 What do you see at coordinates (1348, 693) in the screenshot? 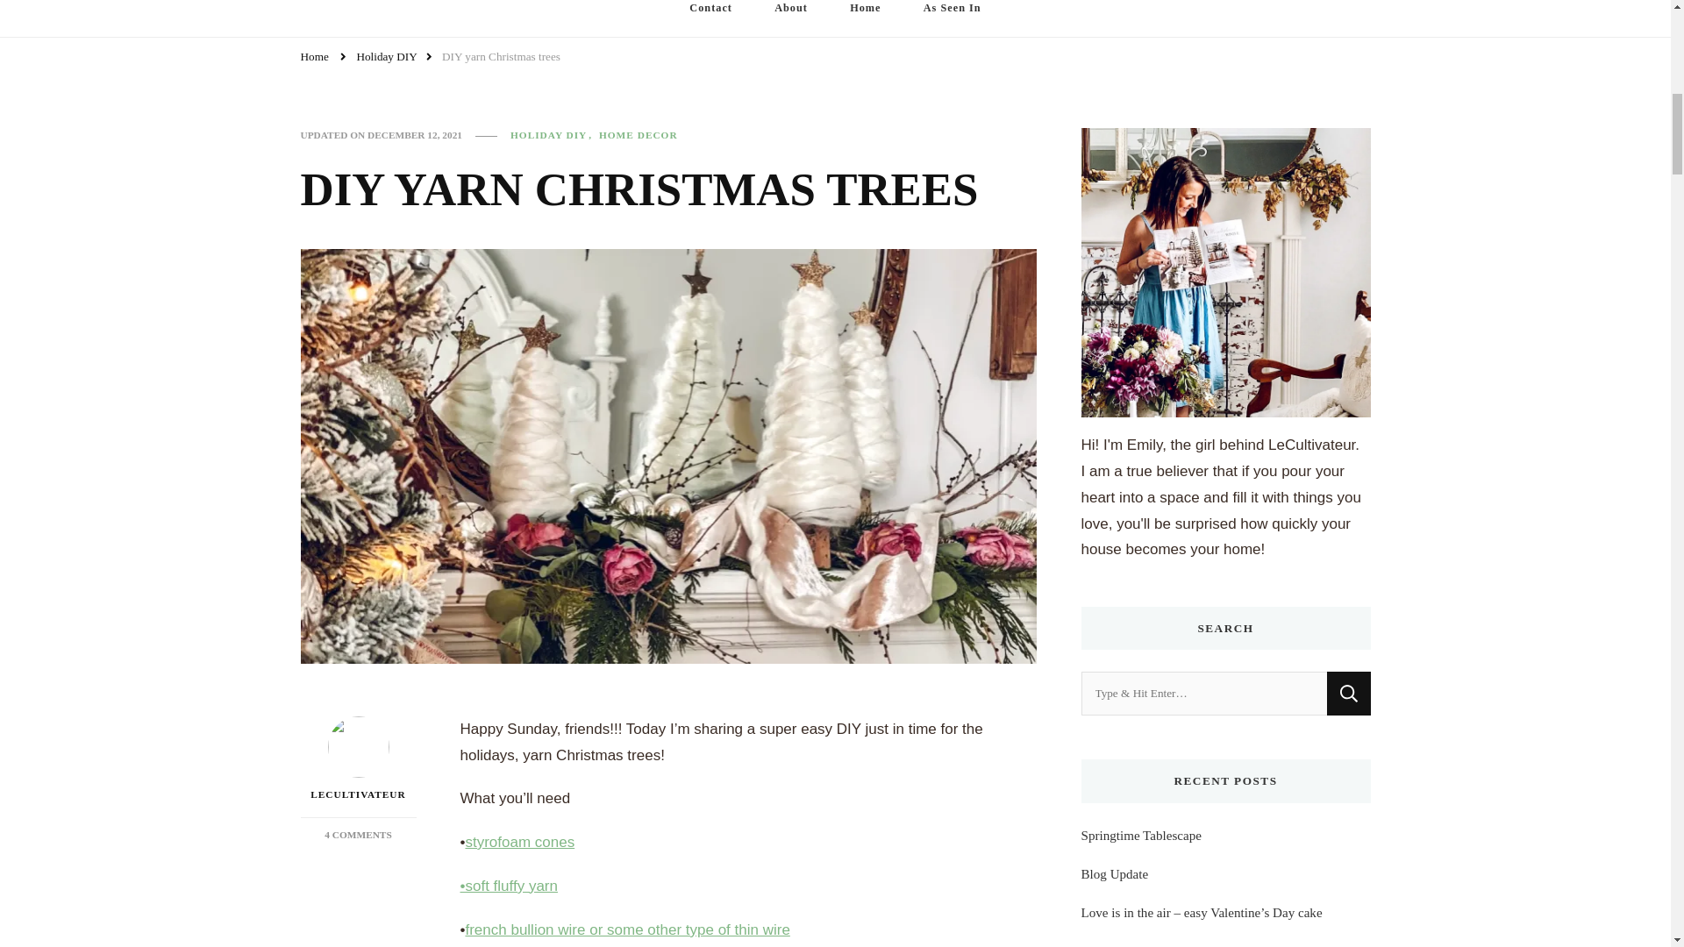
I see `DIY yarn Christmas trees` at bounding box center [1348, 693].